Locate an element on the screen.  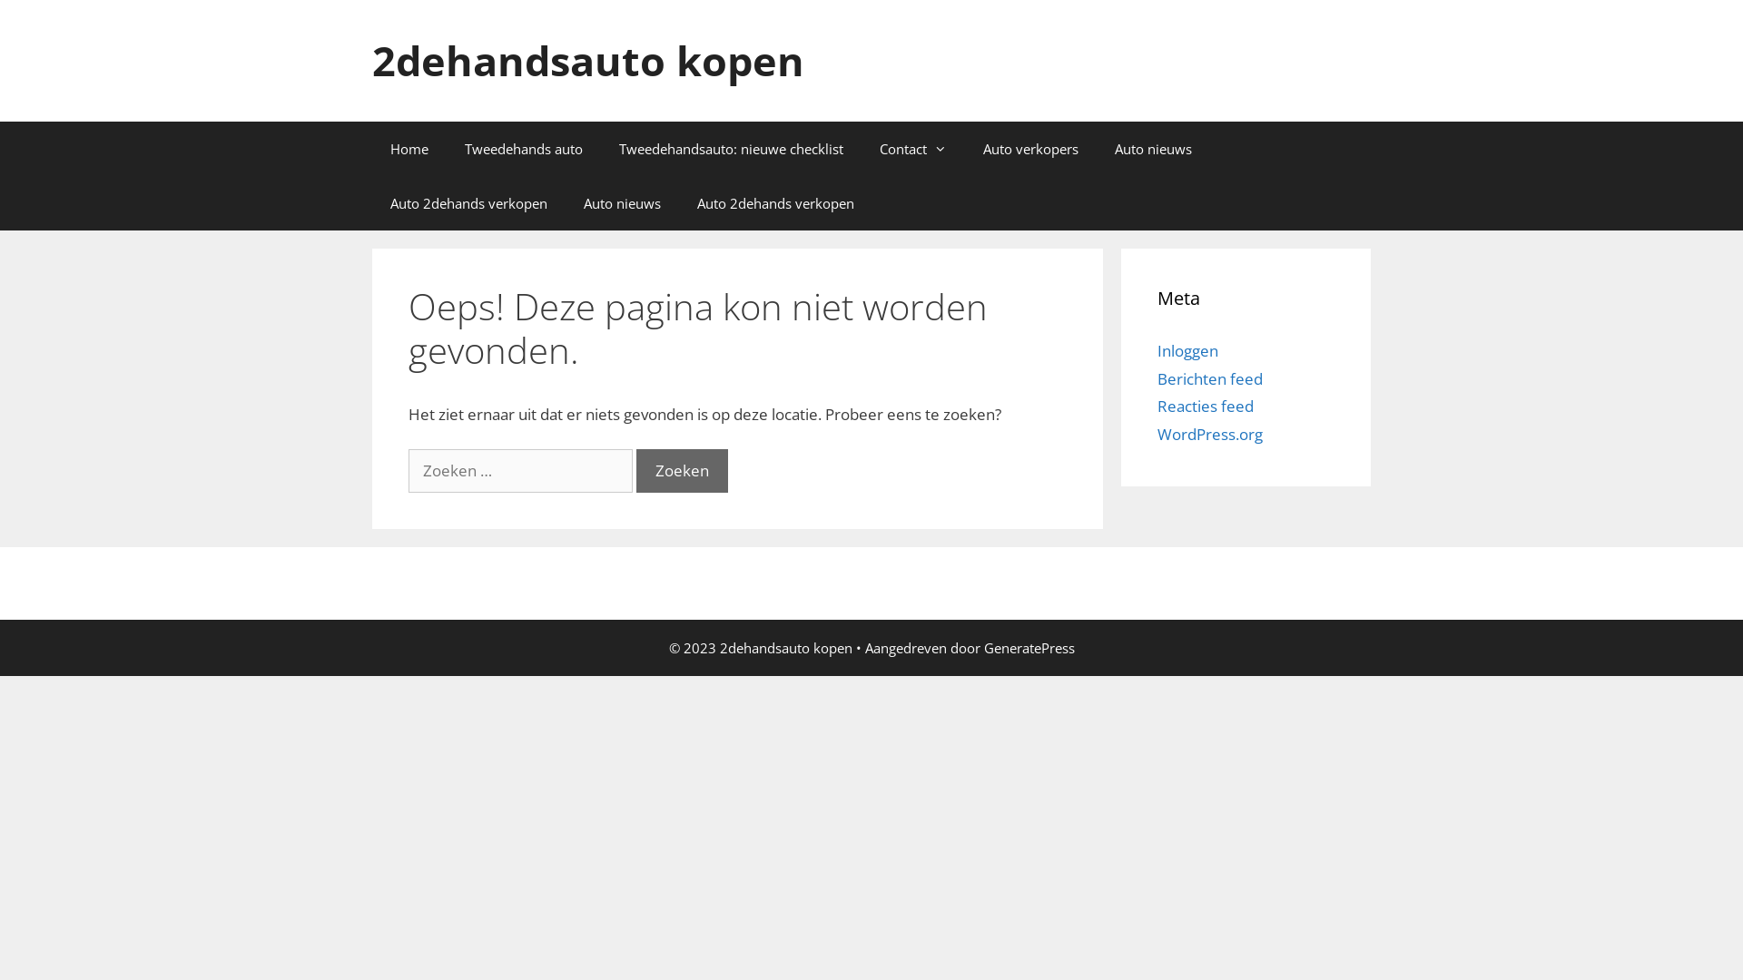
Auto 2dehands verkopen is located at coordinates (775, 203).